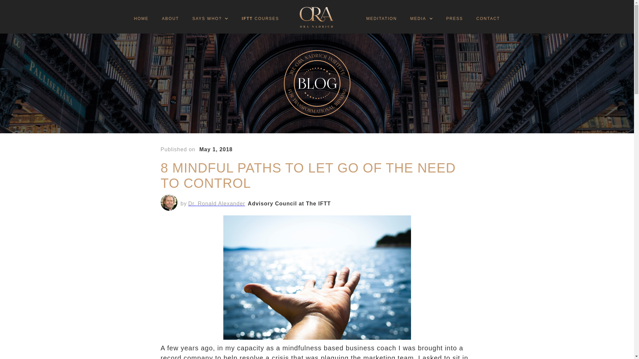  I want to click on PRESS, so click(455, 19).